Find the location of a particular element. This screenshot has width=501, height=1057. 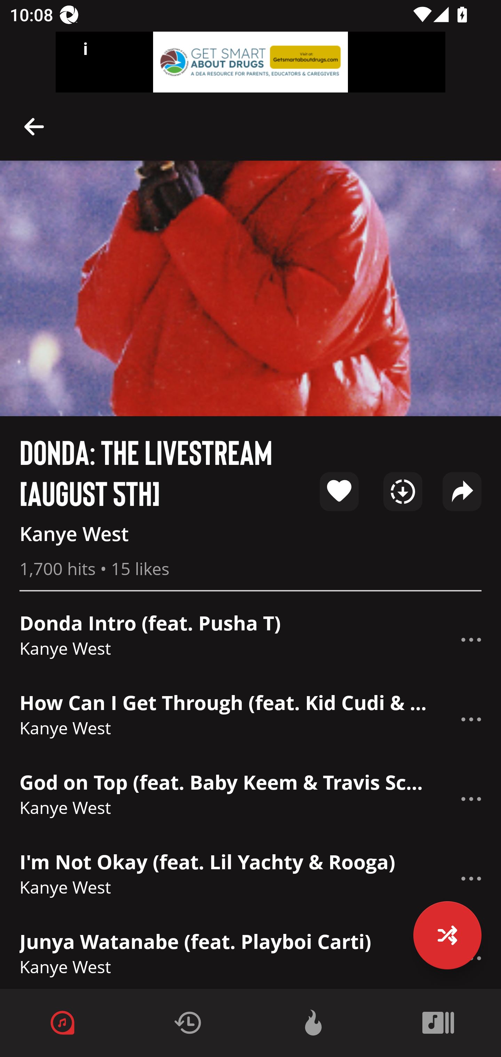

Description is located at coordinates (471, 640).